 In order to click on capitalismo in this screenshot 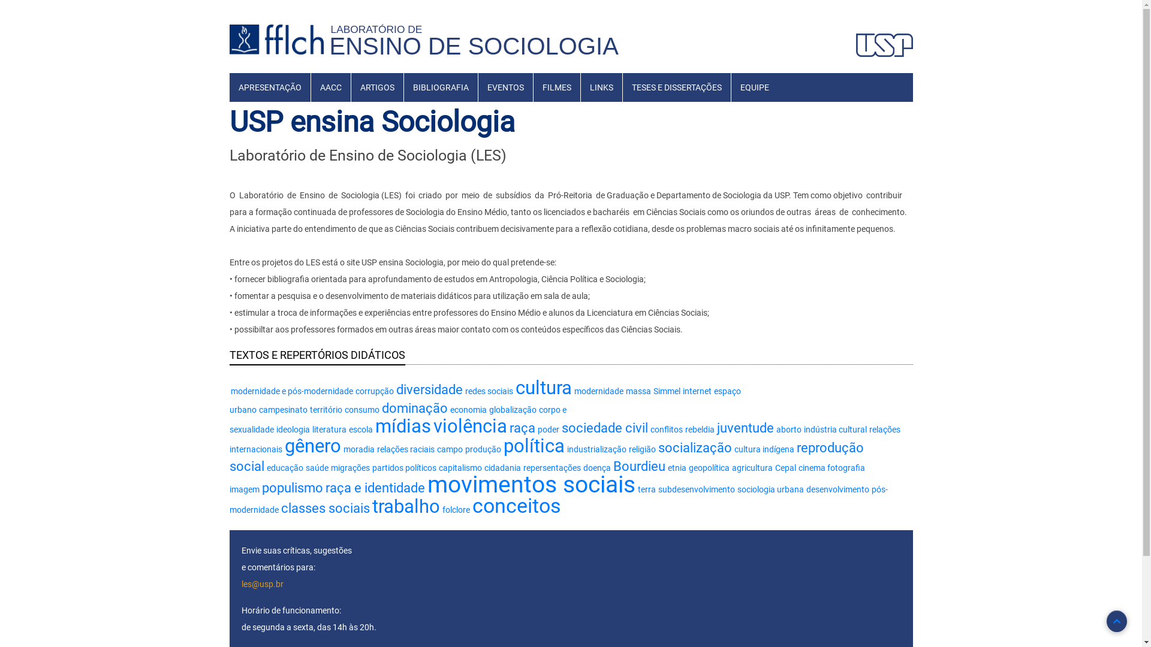, I will do `click(460, 468)`.